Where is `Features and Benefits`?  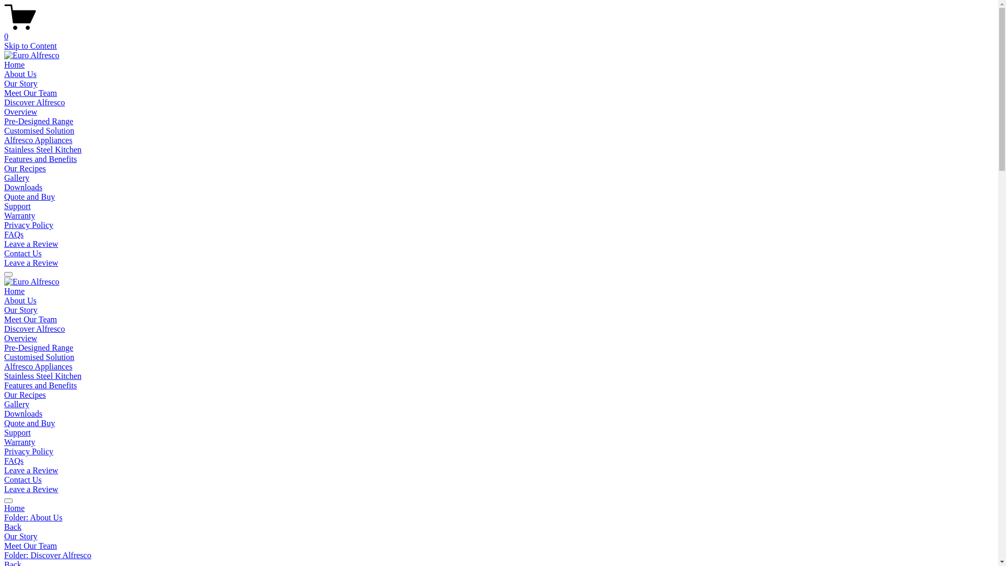 Features and Benefits is located at coordinates (41, 159).